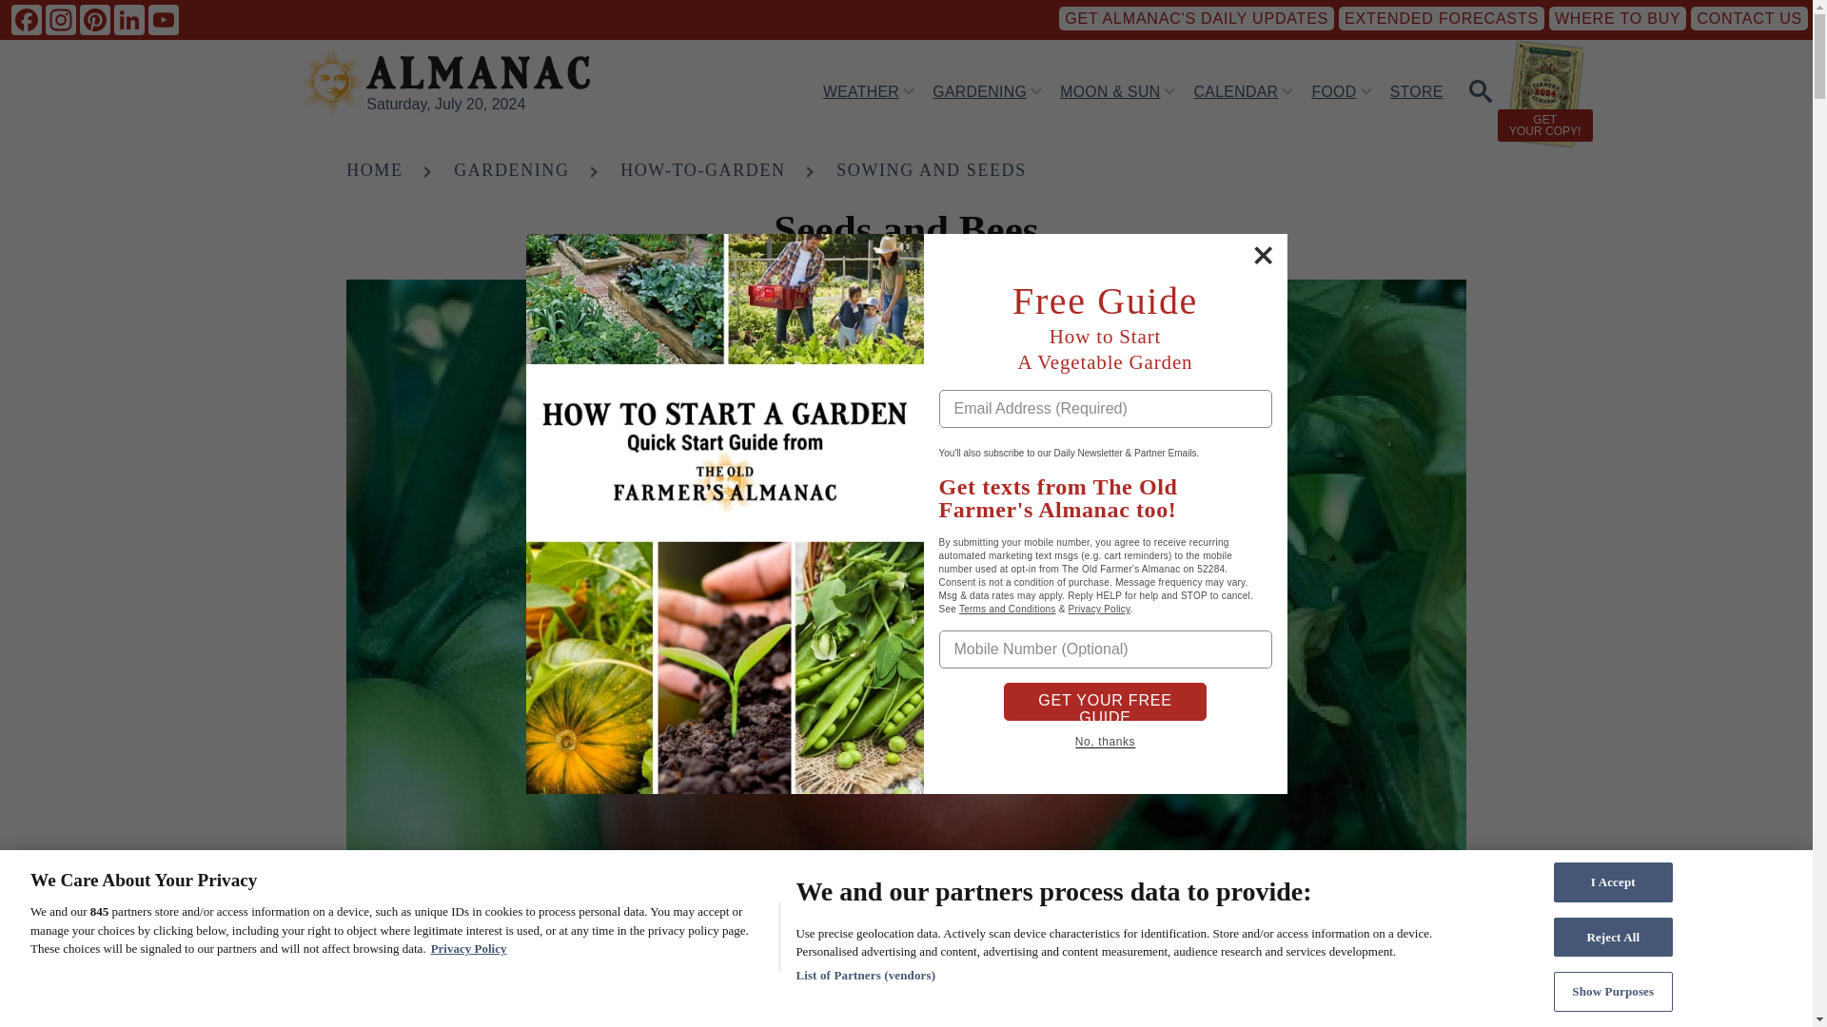 This screenshot has height=1027, width=1827. Describe the element at coordinates (27, 19) in the screenshot. I see `Facebook` at that location.